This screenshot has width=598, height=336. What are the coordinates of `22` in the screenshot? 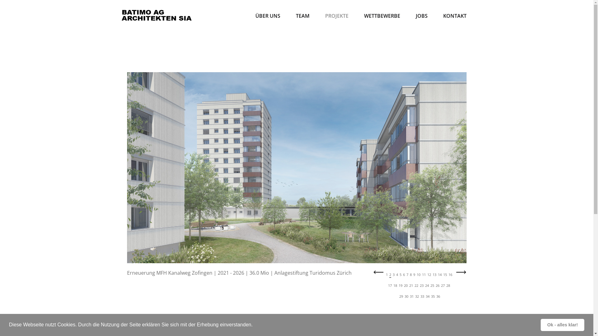 It's located at (416, 286).